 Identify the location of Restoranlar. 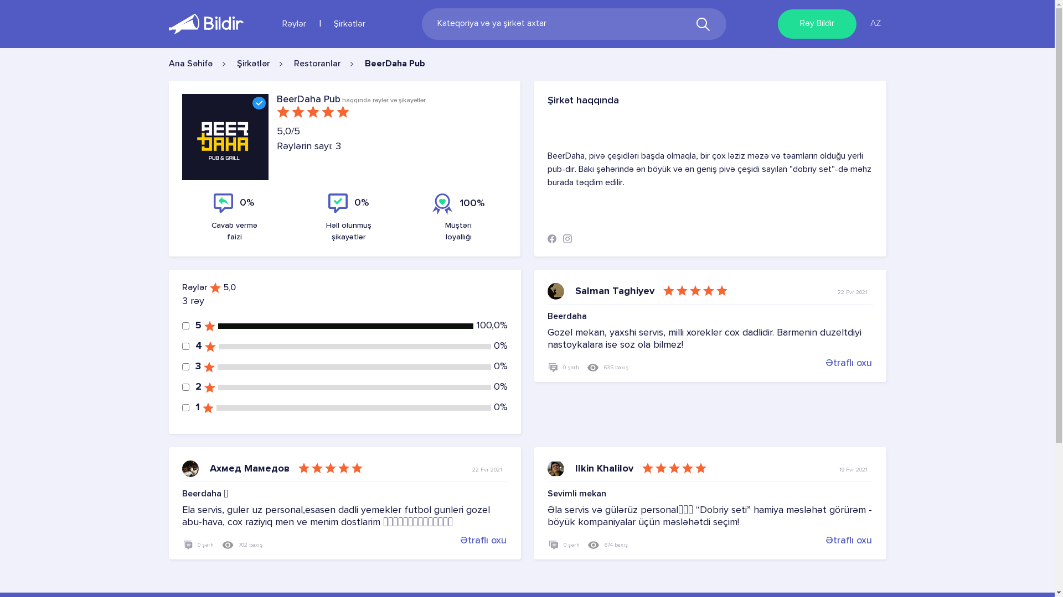
(317, 64).